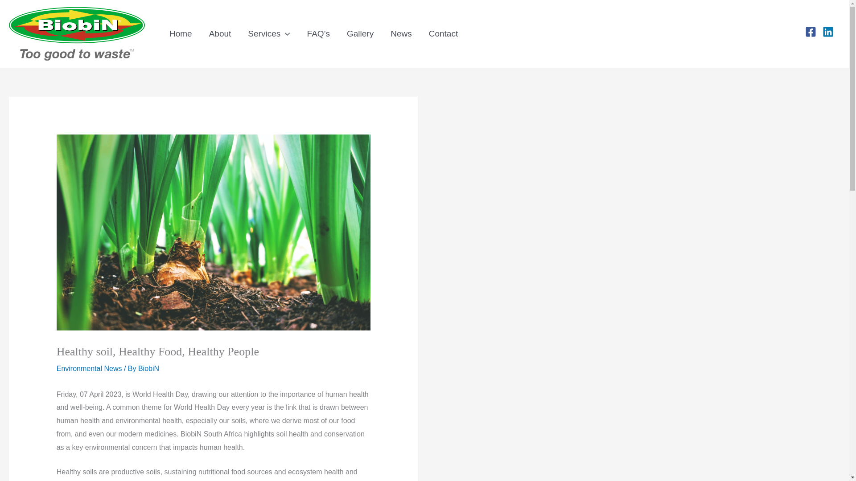  Describe the element at coordinates (401, 33) in the screenshot. I see `News` at that location.